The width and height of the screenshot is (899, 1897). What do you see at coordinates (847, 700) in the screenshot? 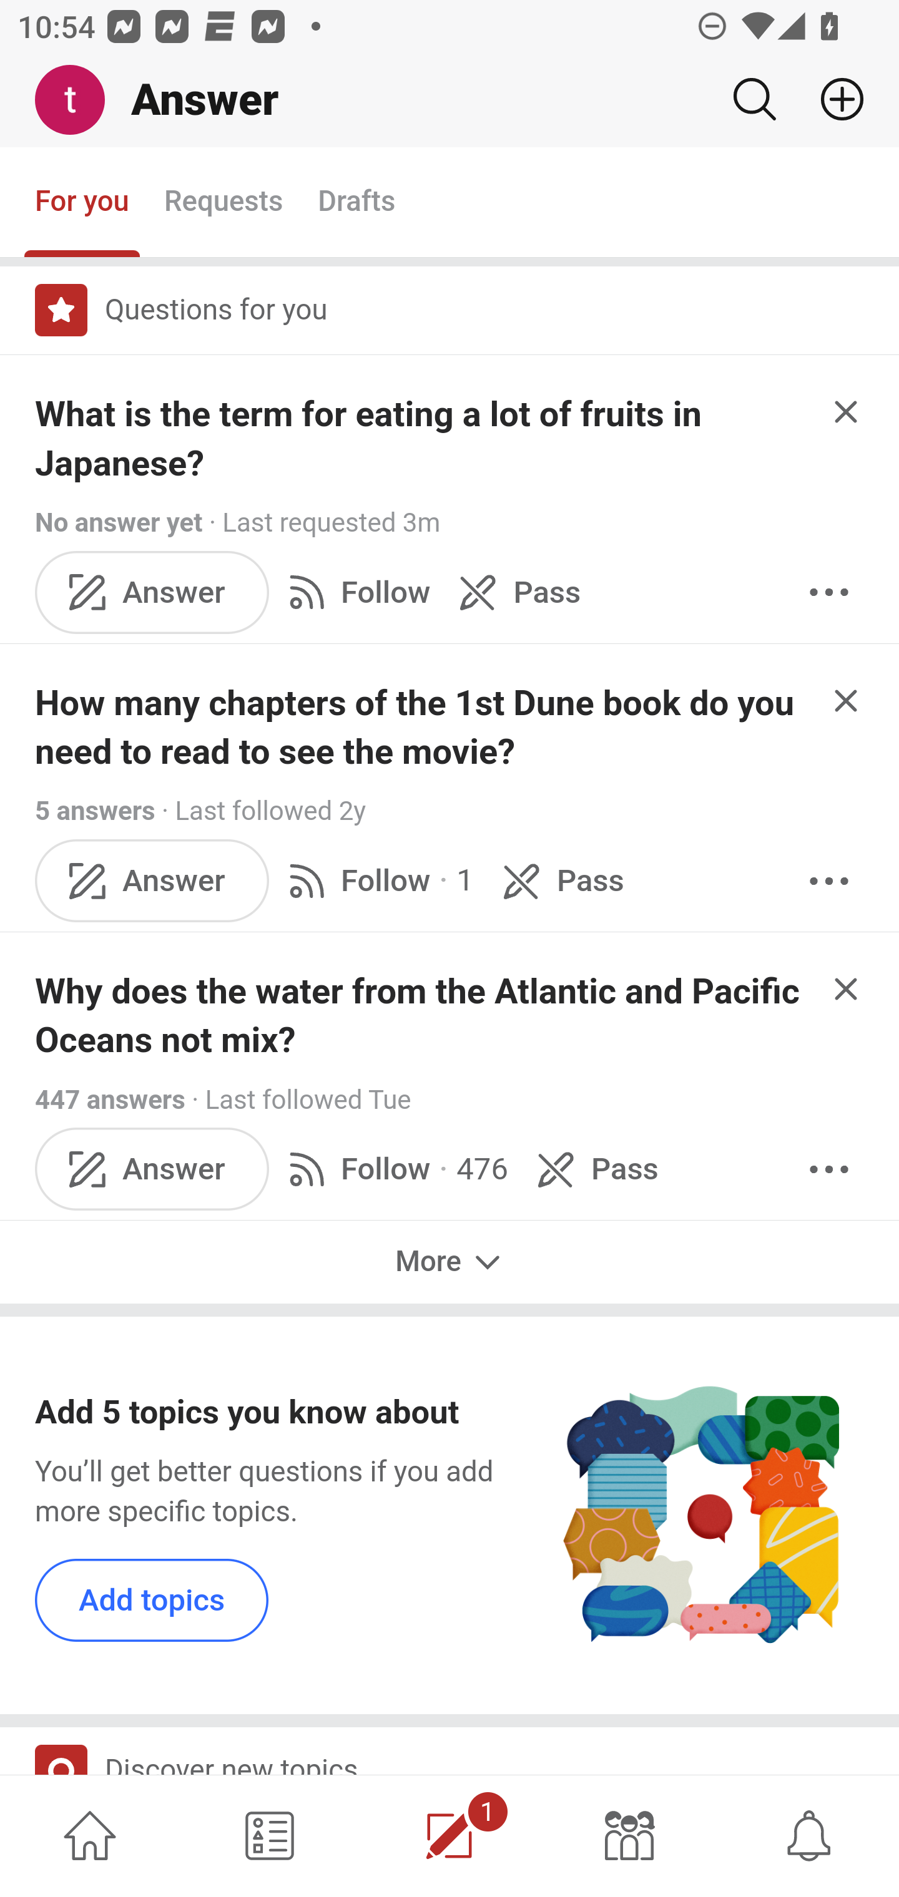
I see `Hide` at bounding box center [847, 700].